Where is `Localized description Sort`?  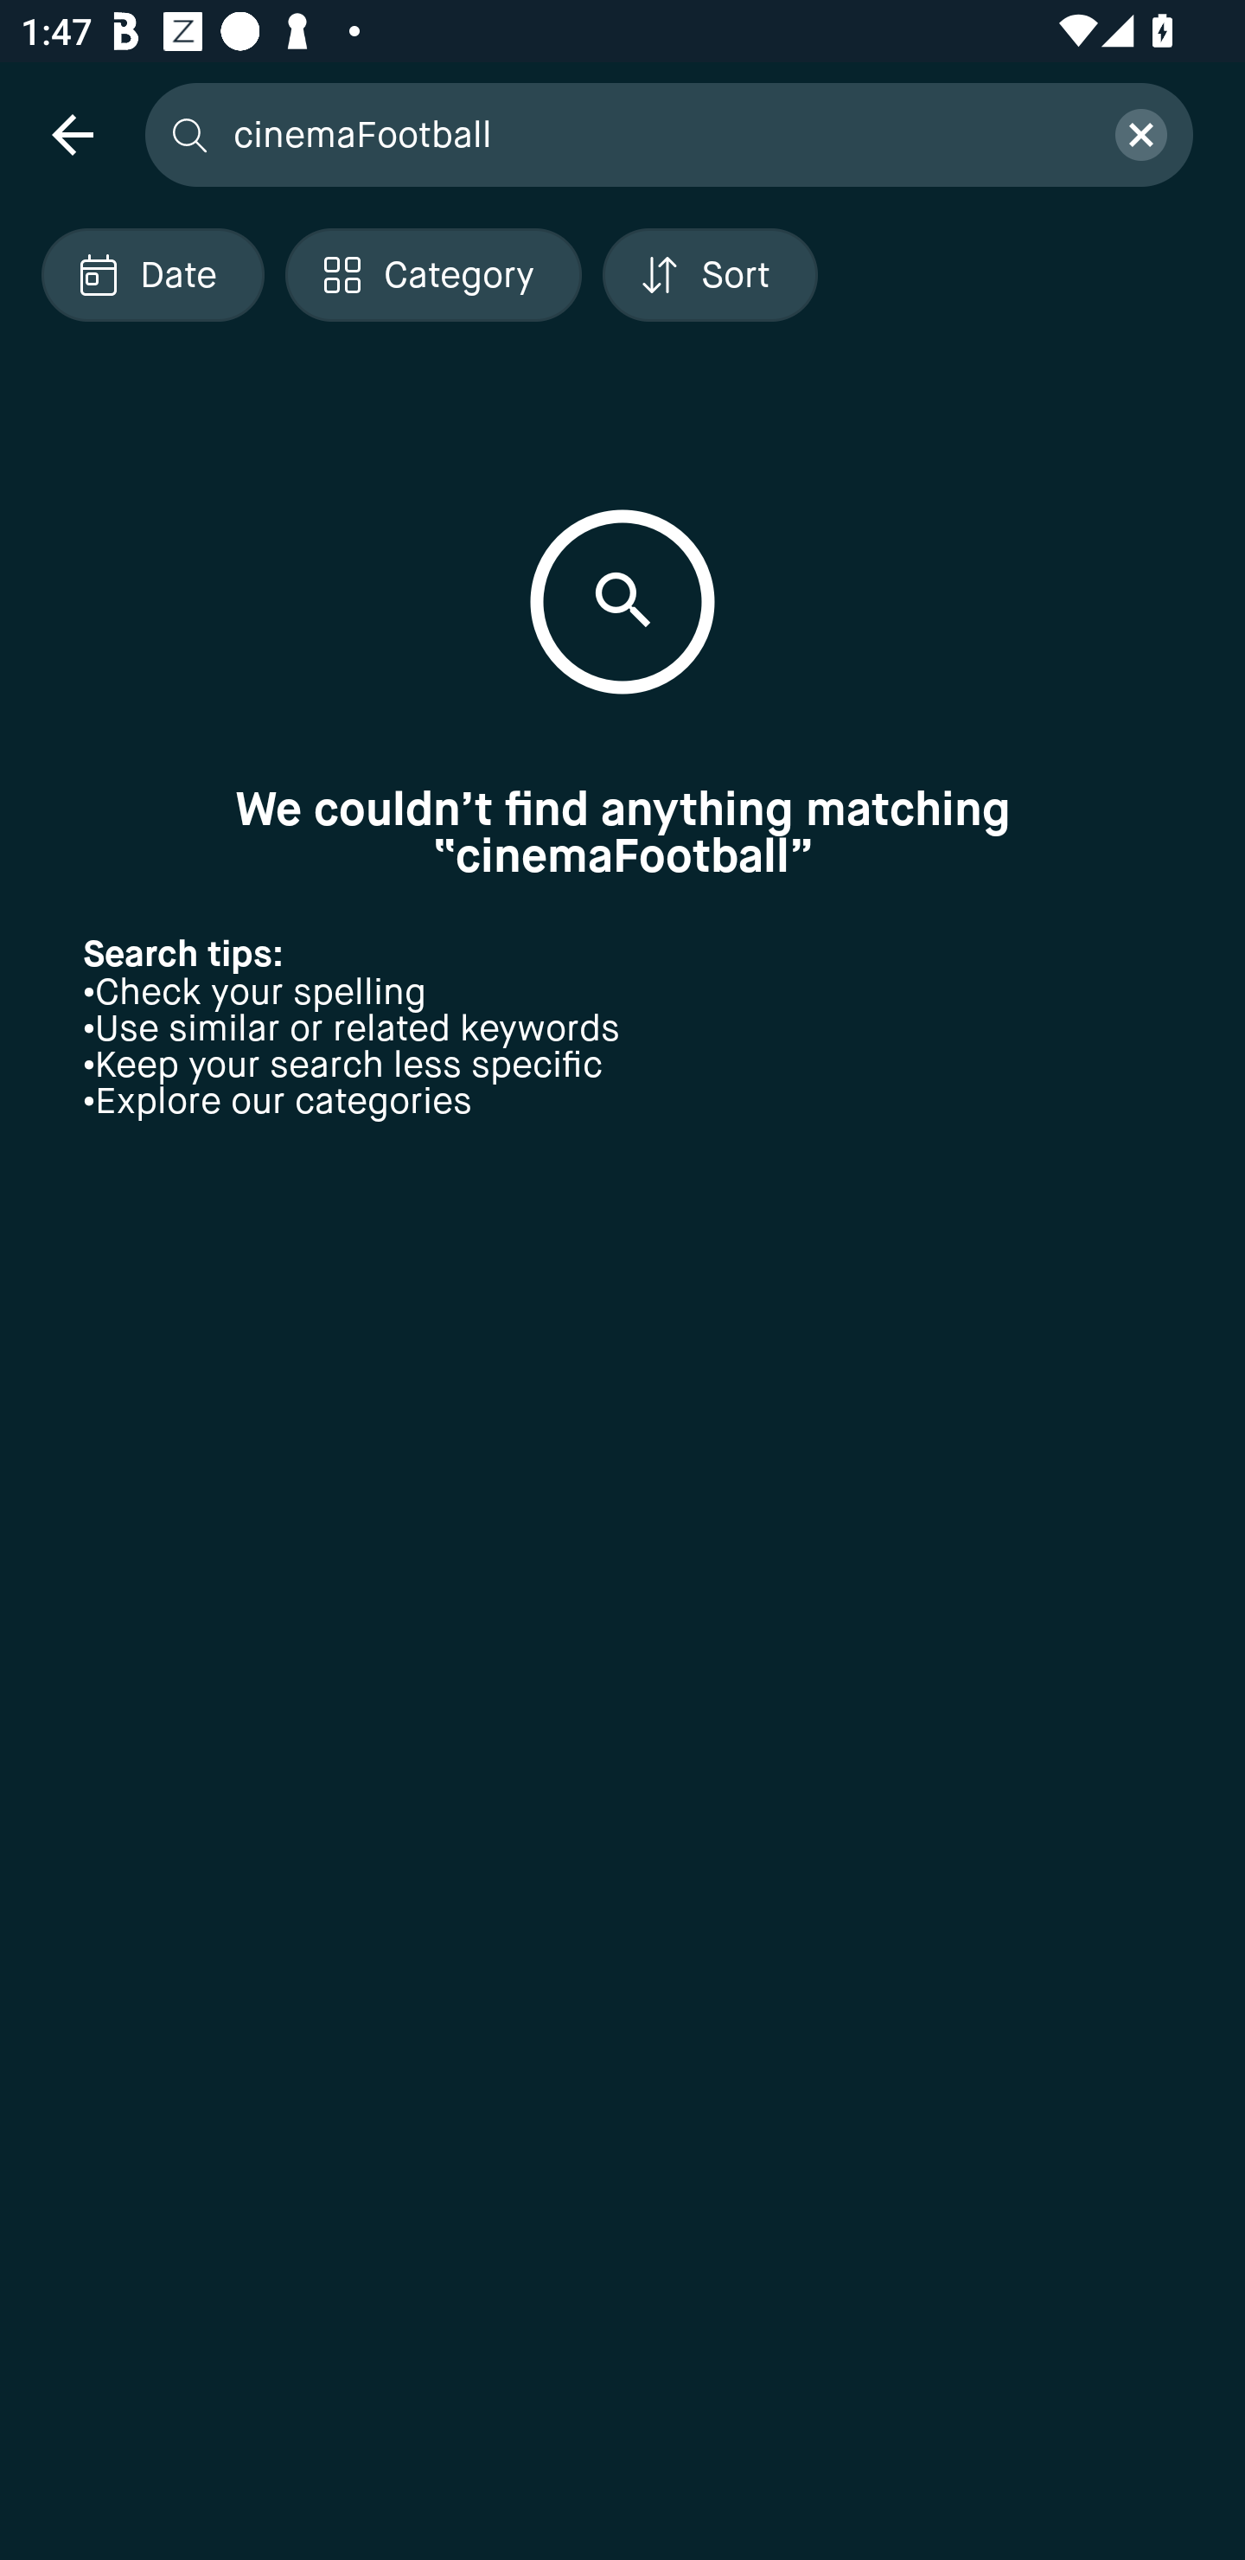
Localized description Sort is located at coordinates (710, 275).